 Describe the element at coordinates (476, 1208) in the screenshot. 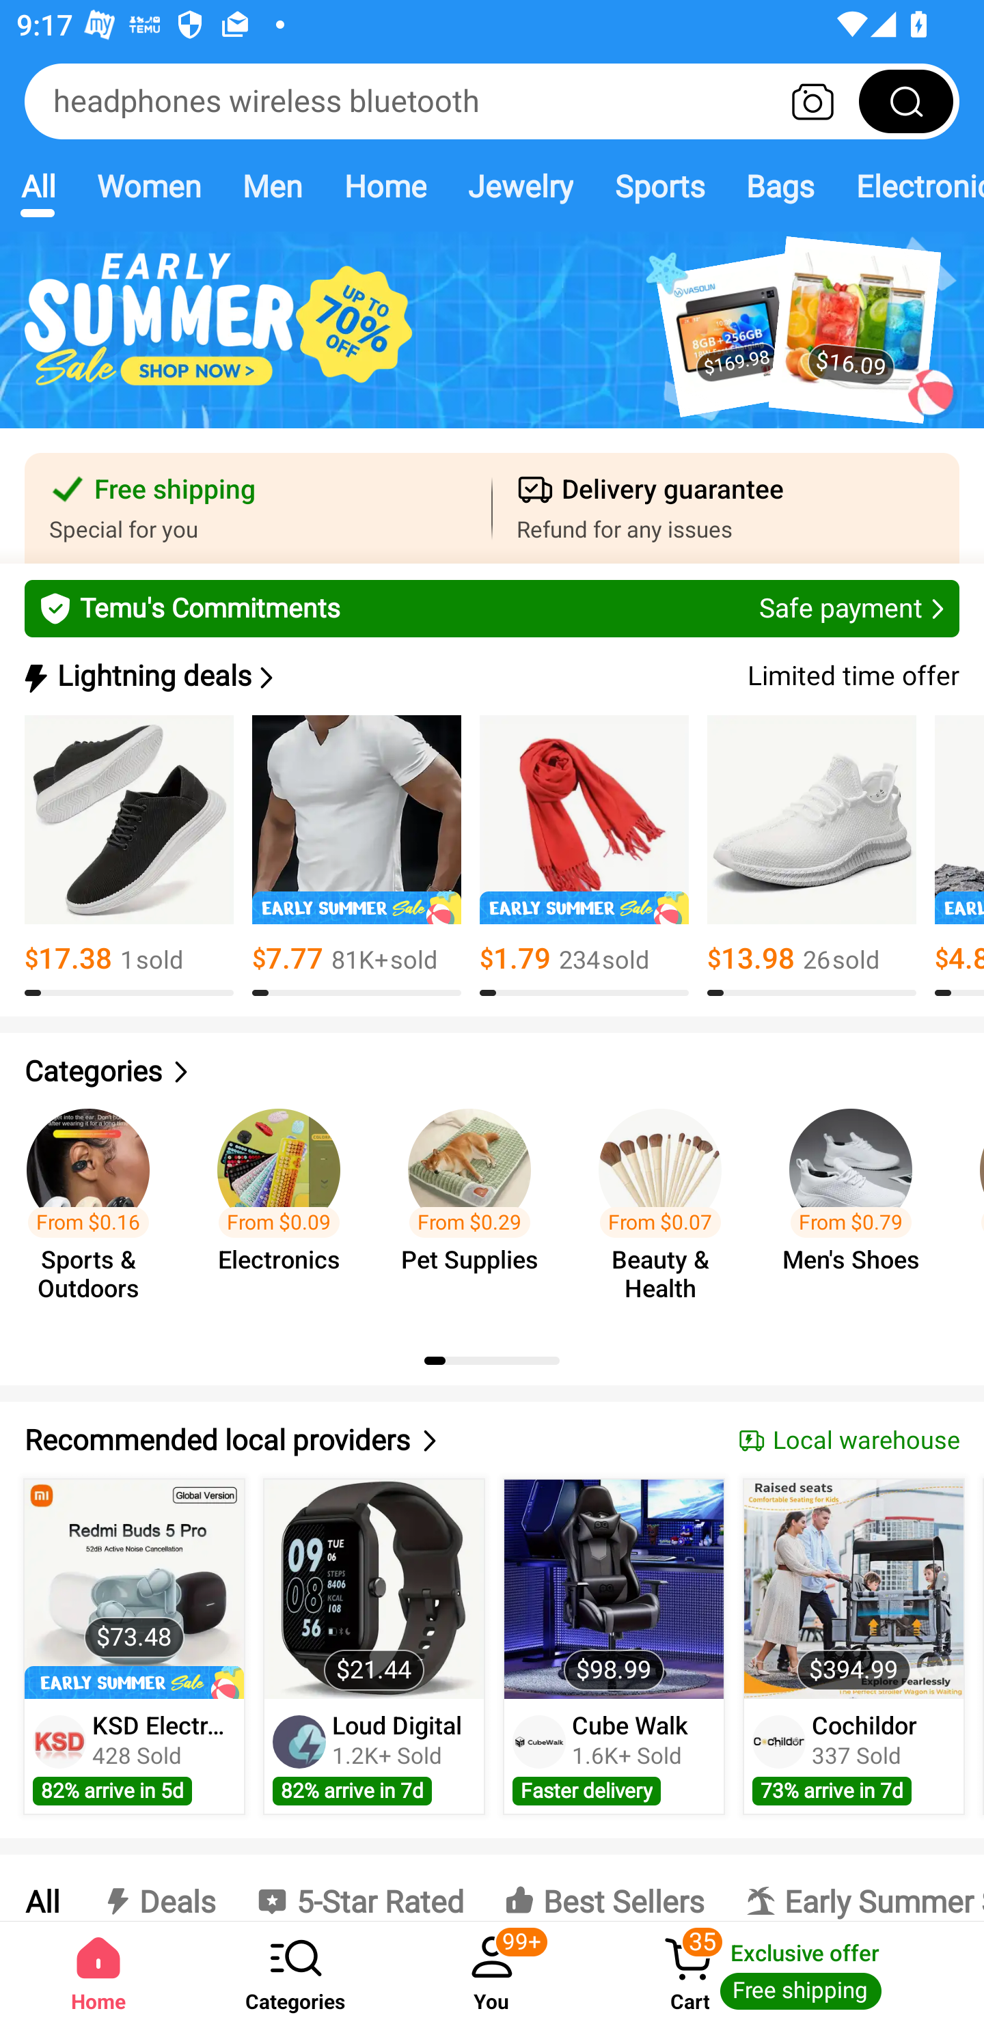

I see `From $0.29 Pet Supplies` at that location.